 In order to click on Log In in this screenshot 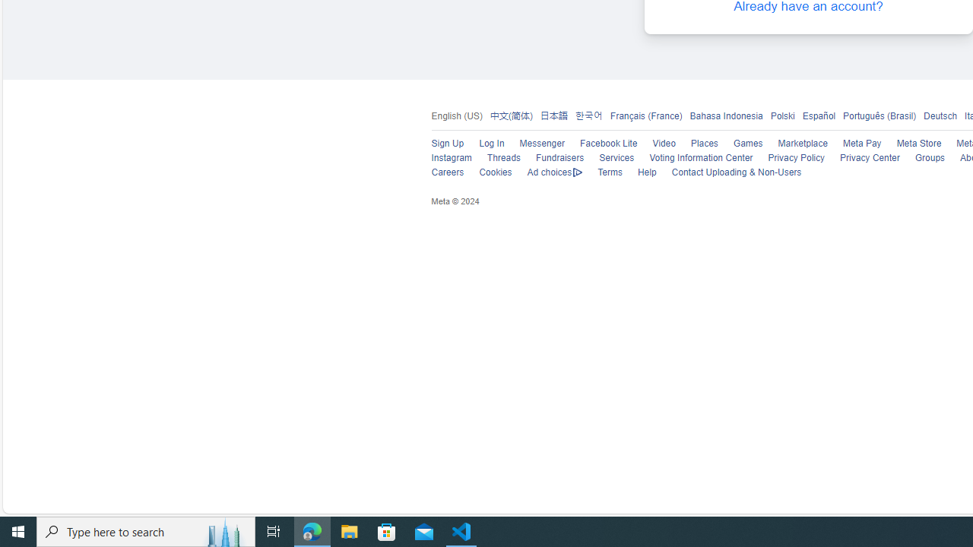, I will do `click(491, 144)`.